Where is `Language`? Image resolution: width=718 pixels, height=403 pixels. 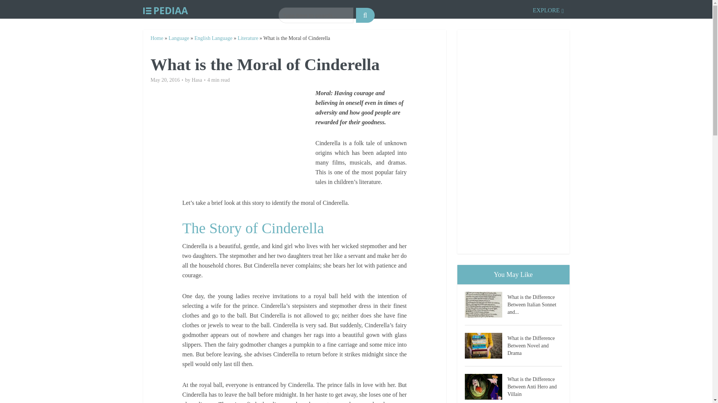 Language is located at coordinates (179, 38).